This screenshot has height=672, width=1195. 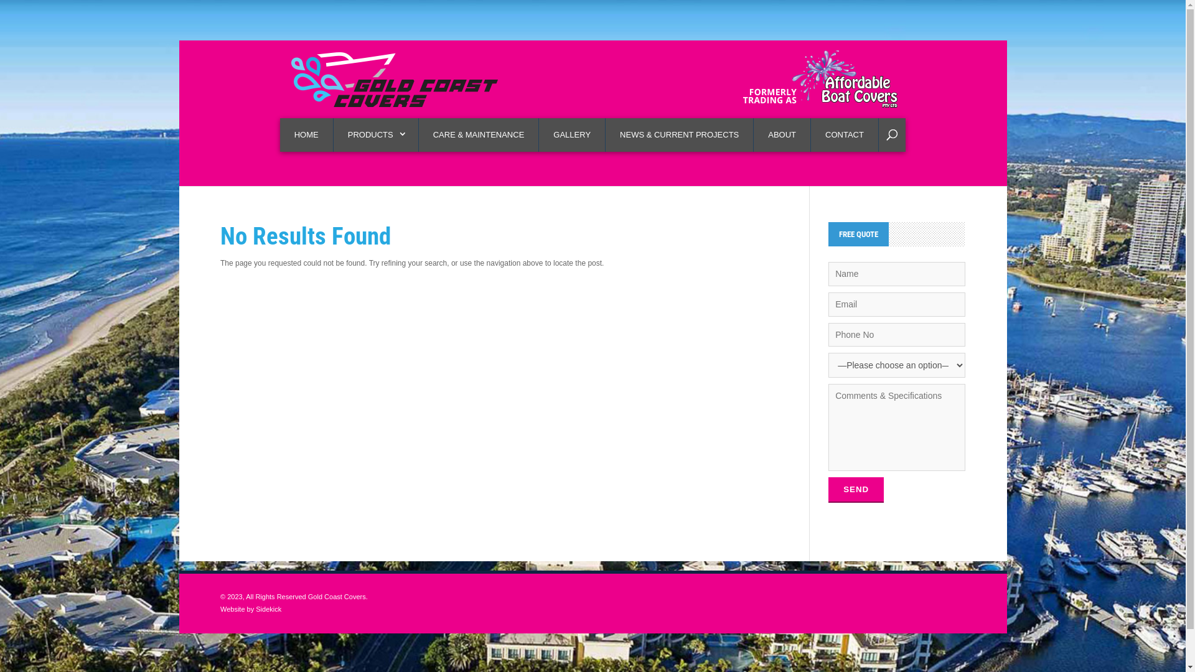 I want to click on GALLERY, so click(x=572, y=135).